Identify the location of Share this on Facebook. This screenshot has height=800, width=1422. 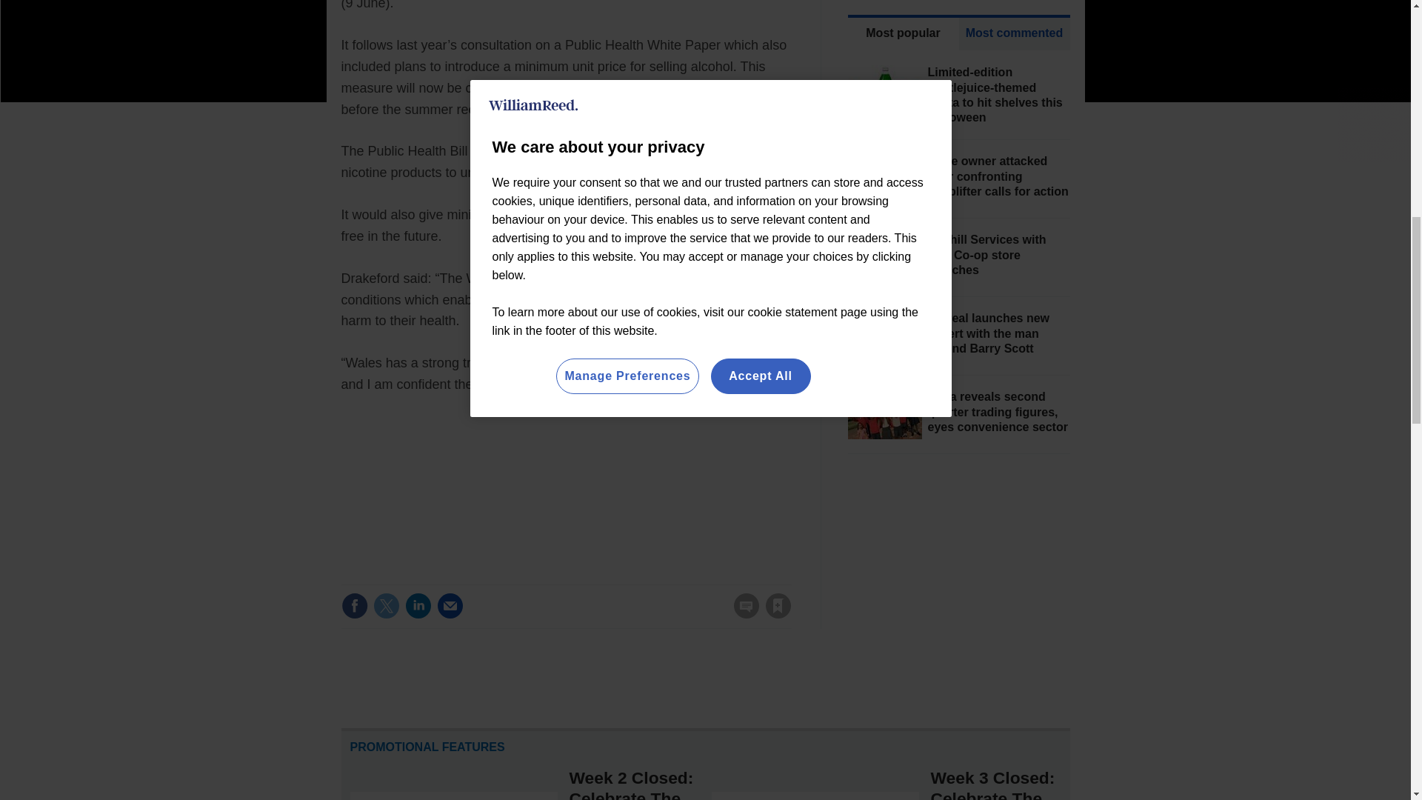
(354, 606).